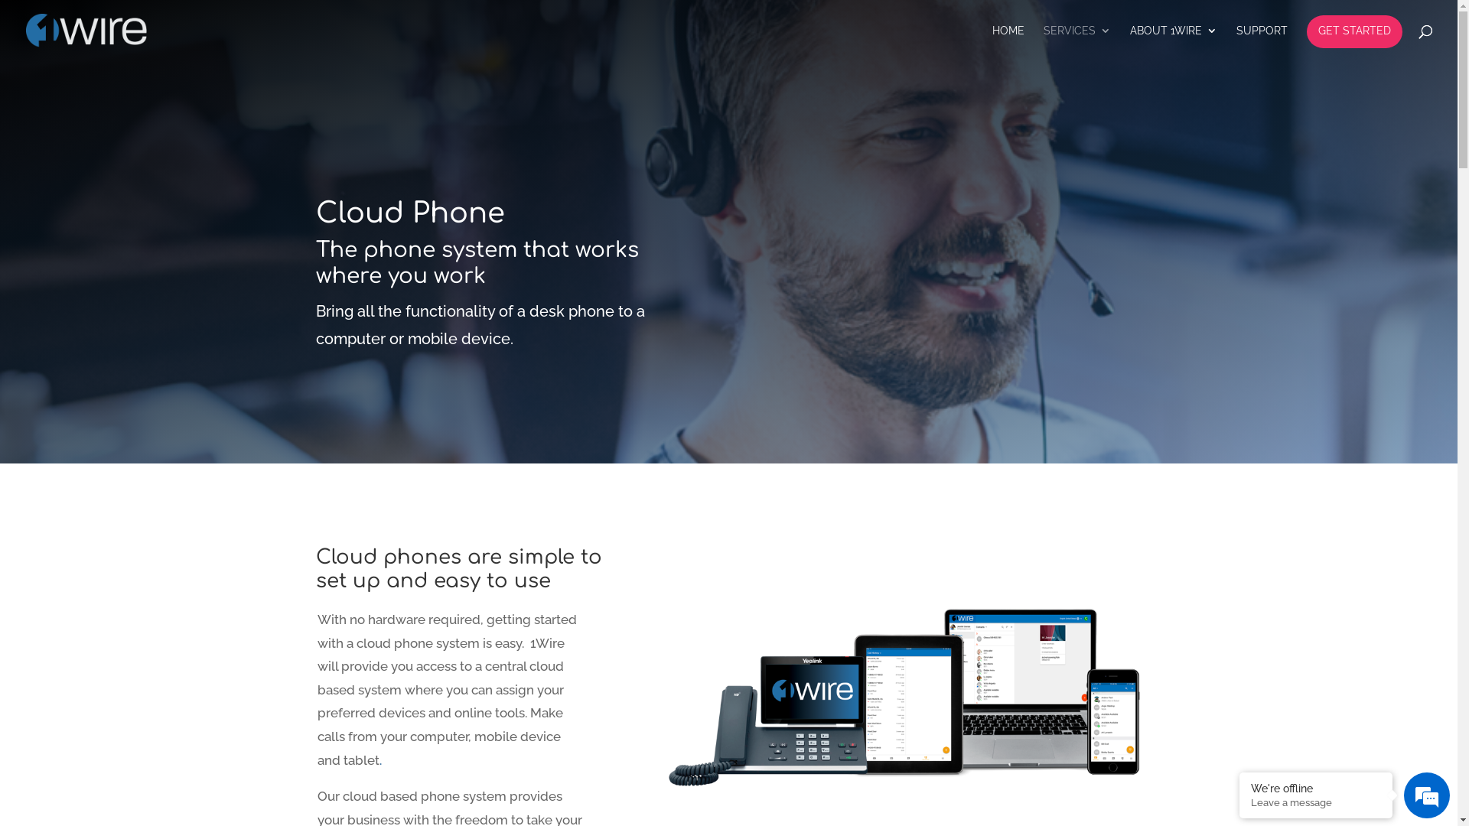  What do you see at coordinates (1077, 43) in the screenshot?
I see `SERVICES` at bounding box center [1077, 43].